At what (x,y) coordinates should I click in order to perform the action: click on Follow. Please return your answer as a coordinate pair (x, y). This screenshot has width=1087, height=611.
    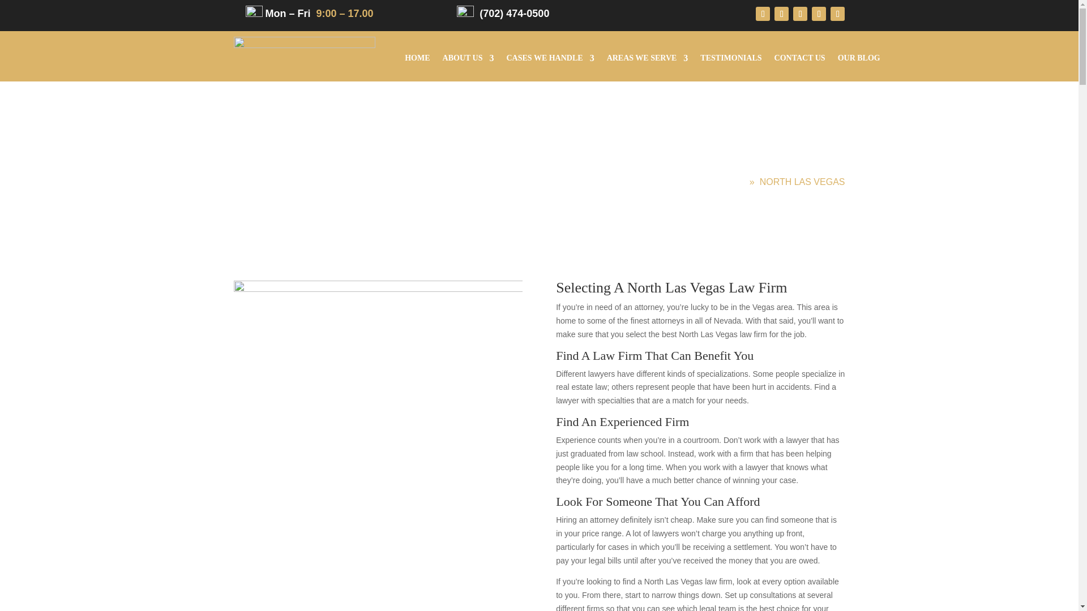
    Looking at the image, I should click on (762, 14).